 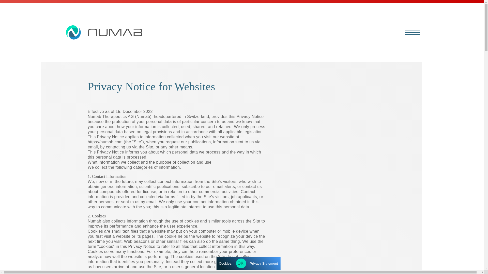 What do you see at coordinates (293, 96) in the screenshot?
I see `Our Science` at bounding box center [293, 96].